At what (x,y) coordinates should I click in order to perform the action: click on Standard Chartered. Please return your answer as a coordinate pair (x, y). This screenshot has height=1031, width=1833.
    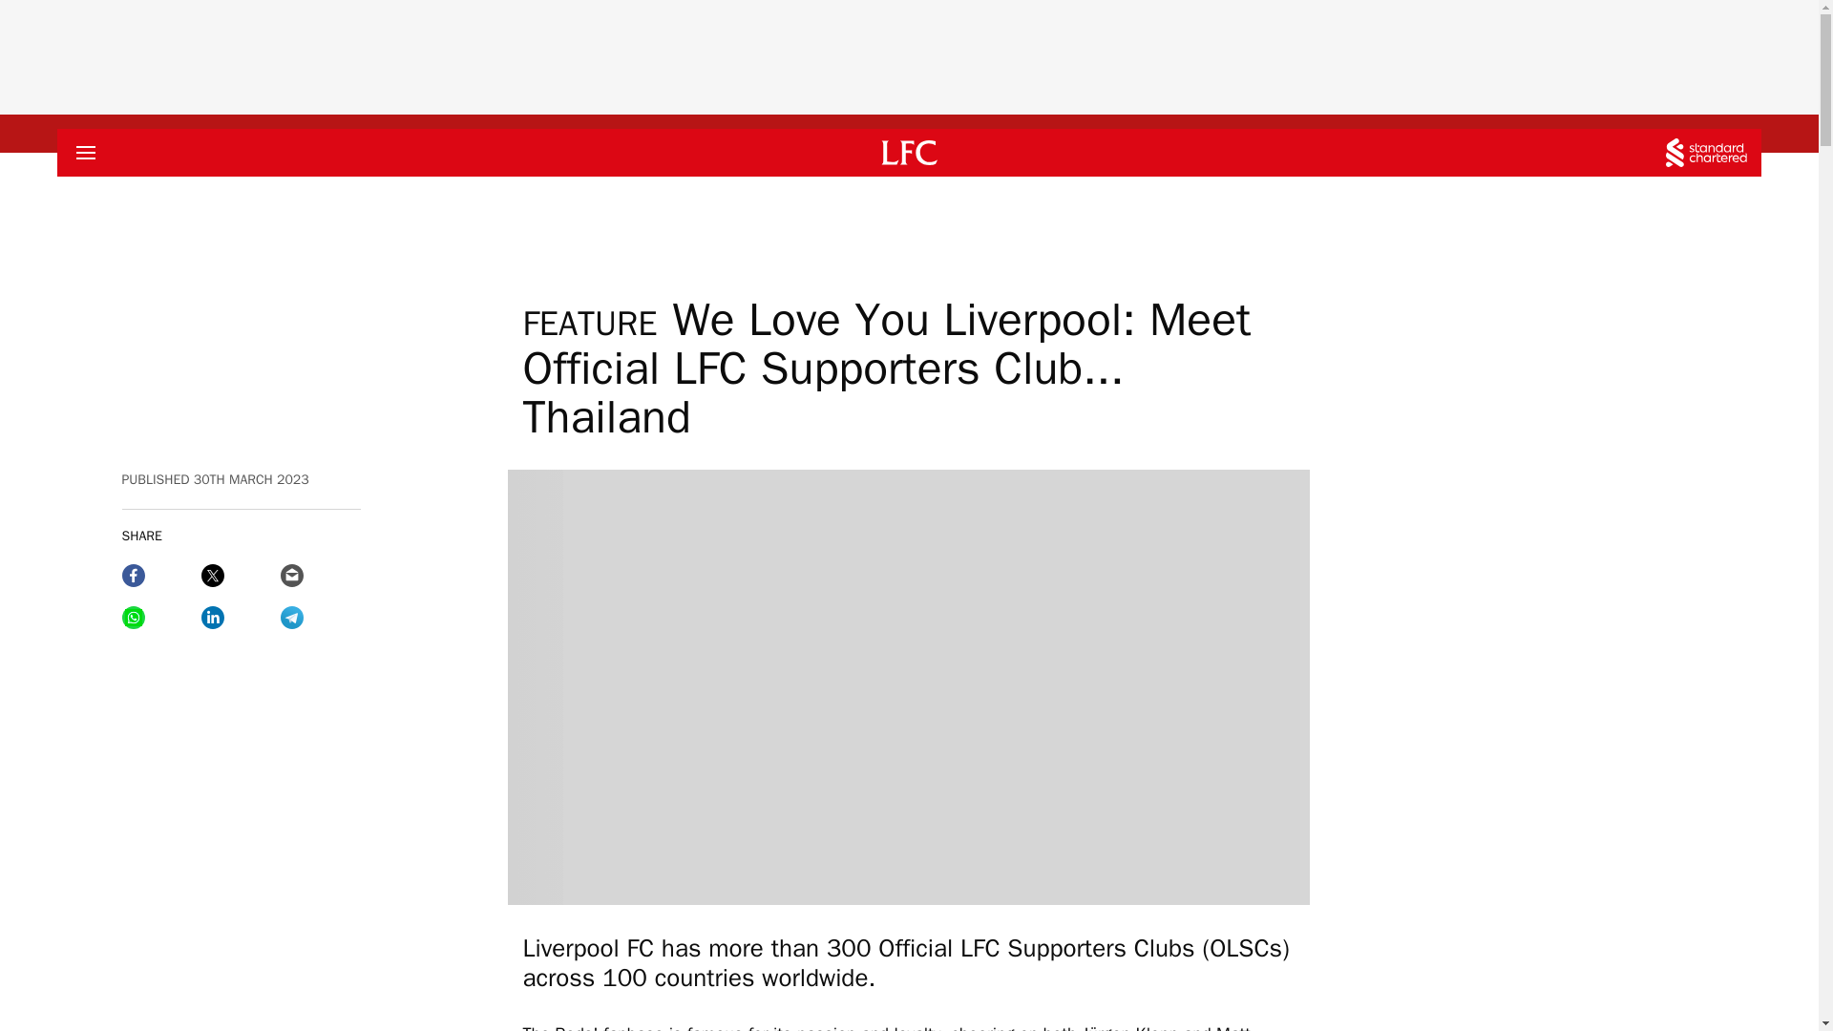
    Looking at the image, I should click on (1706, 152).